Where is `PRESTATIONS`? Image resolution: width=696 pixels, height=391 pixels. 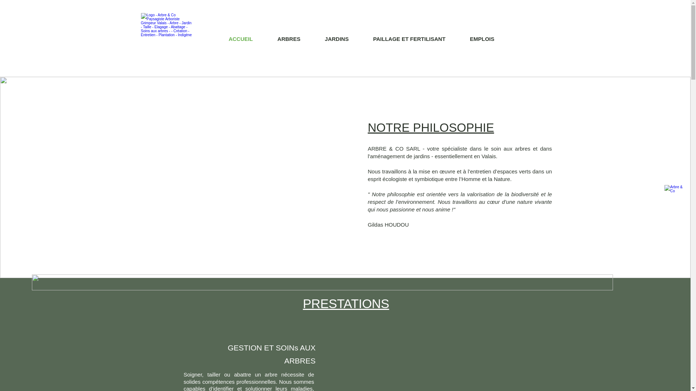 PRESTATIONS is located at coordinates (346, 303).